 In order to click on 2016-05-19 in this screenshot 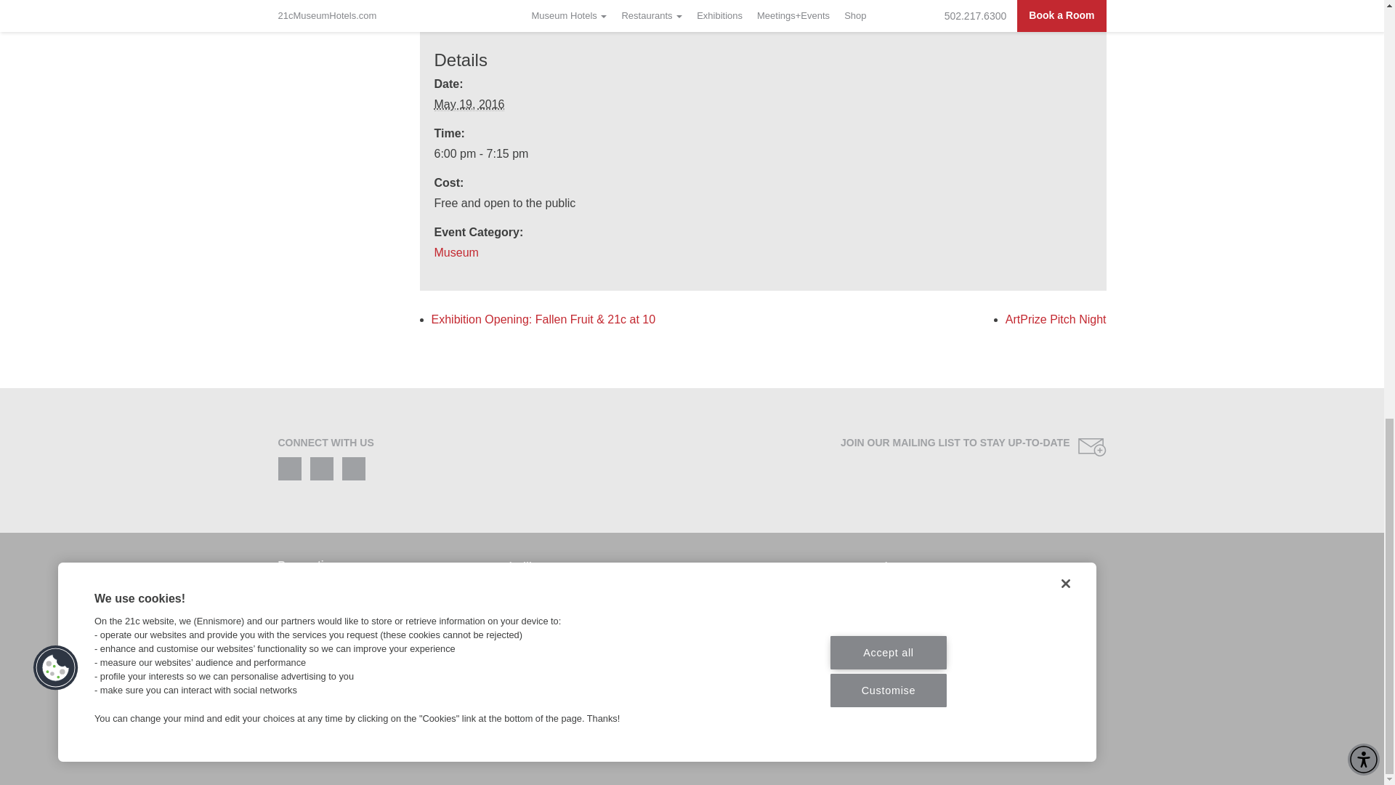, I will do `click(754, 153)`.